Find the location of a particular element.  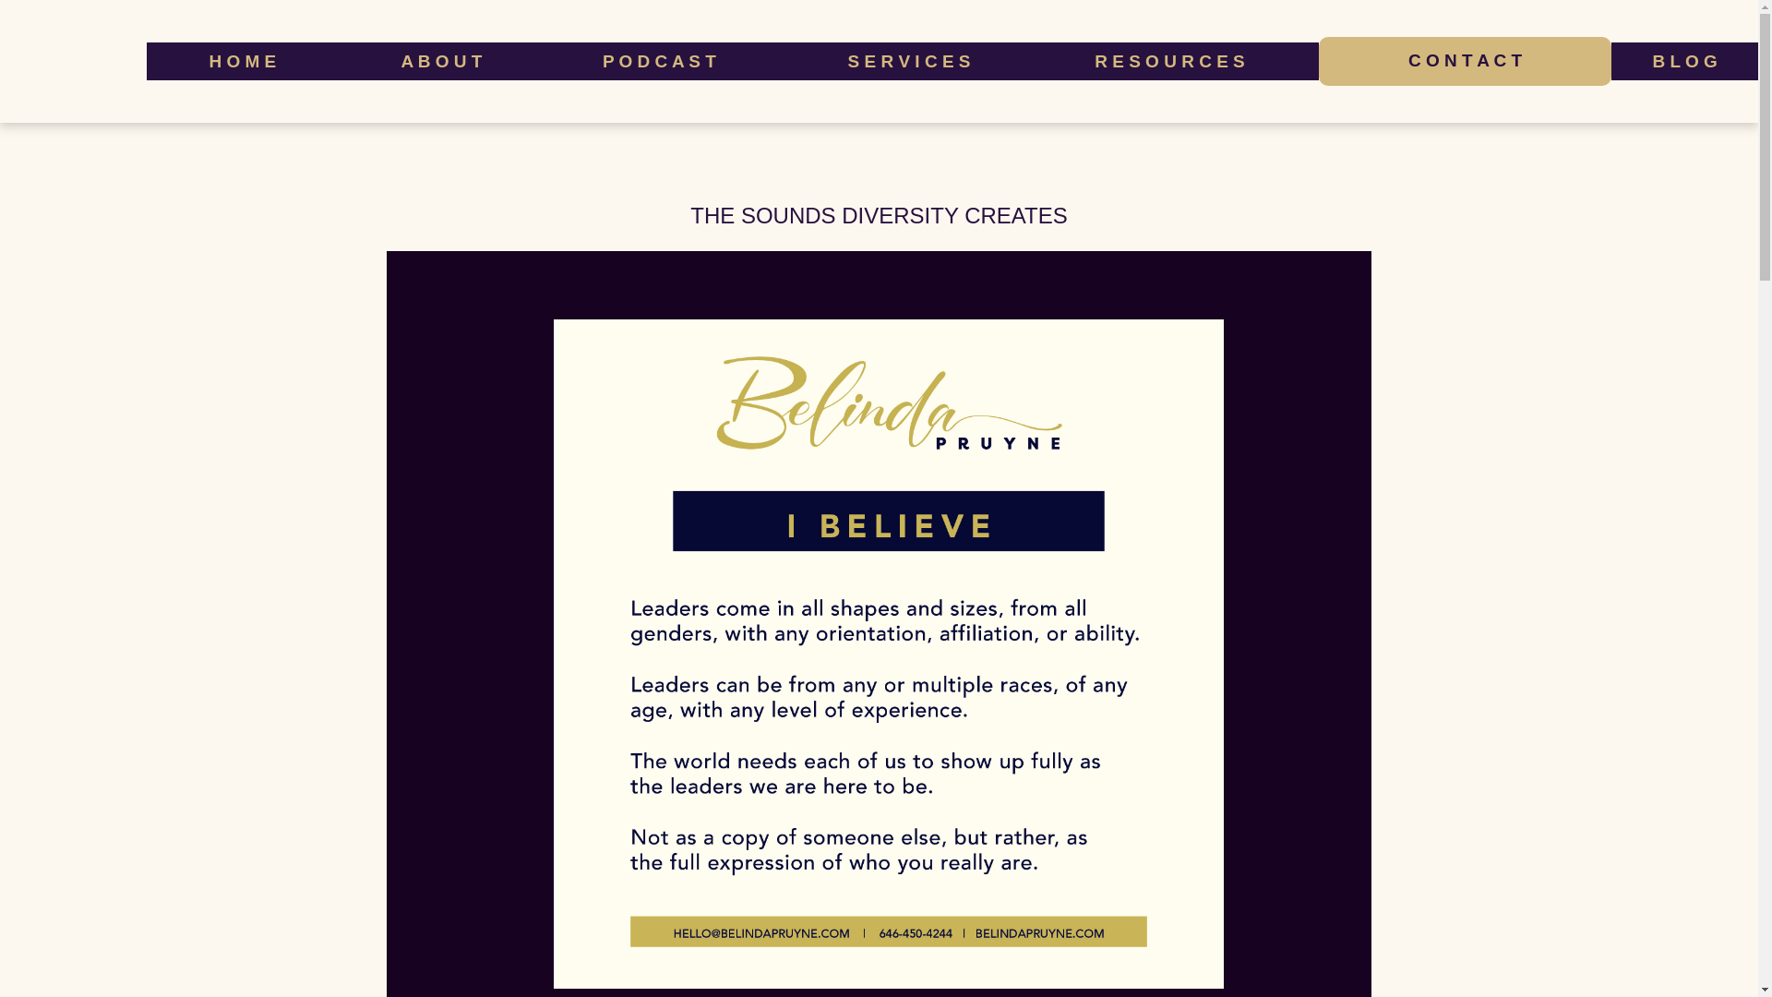

R E S O U R C E S is located at coordinates (1170, 61).